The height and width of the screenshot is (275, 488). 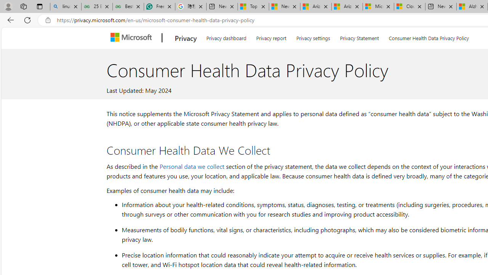 I want to click on Top Stories - MSN, so click(x=253, y=7).